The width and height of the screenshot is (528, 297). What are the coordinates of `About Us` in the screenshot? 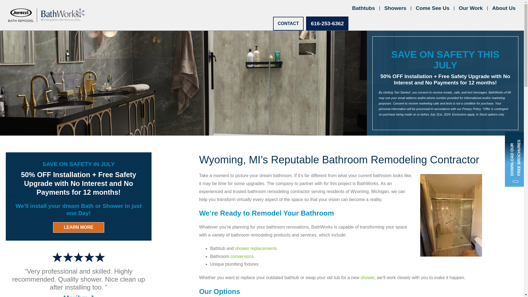 It's located at (504, 8).